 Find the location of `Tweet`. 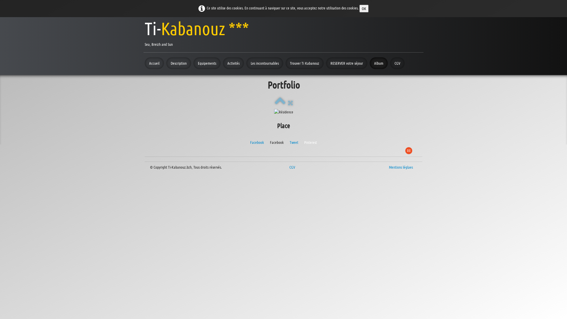

Tweet is located at coordinates (294, 142).